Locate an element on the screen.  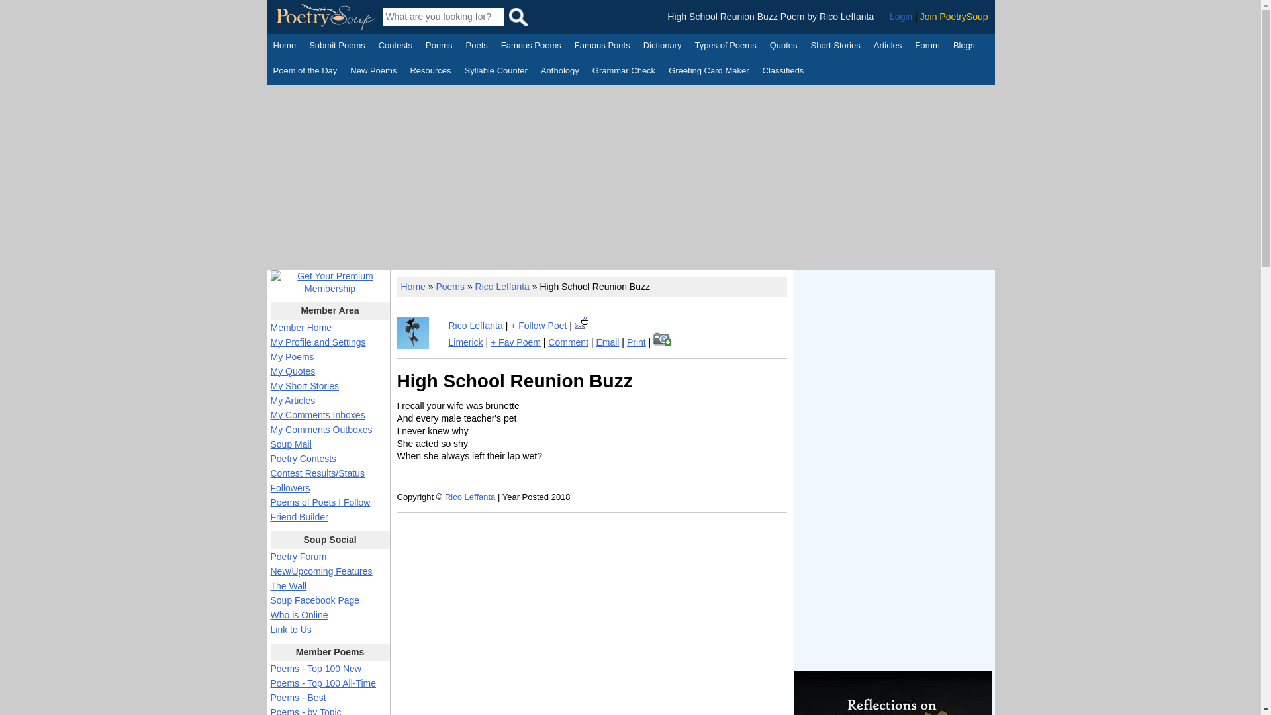
Syllable Counter is located at coordinates (496, 71).